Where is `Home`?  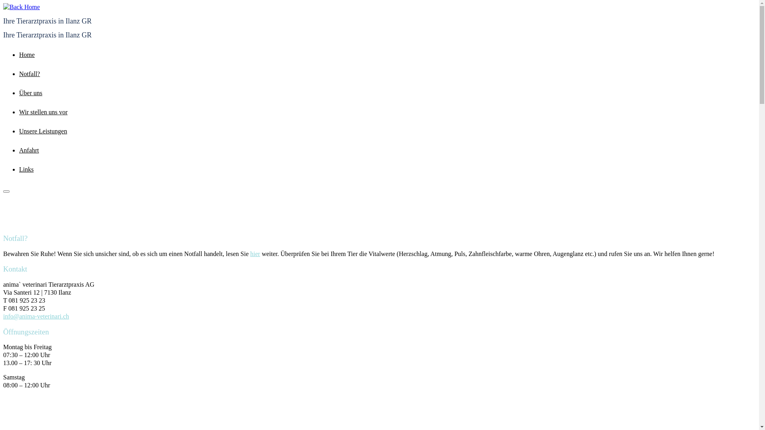 Home is located at coordinates (27, 55).